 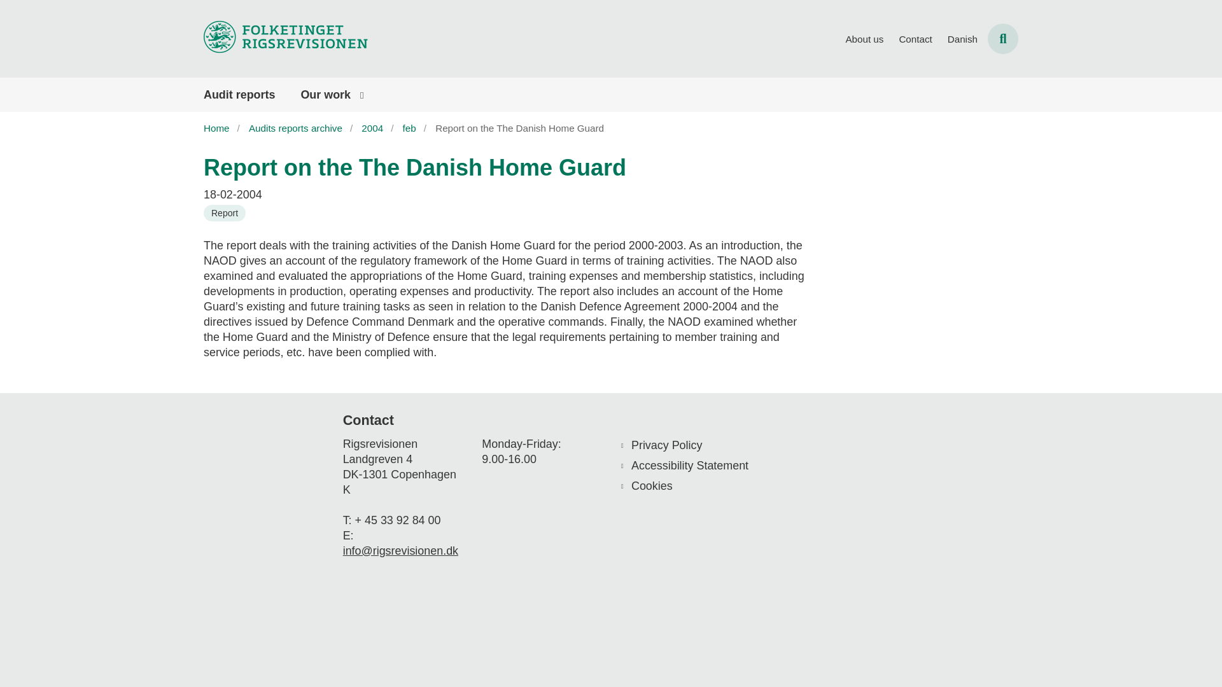 I want to click on Danish, so click(x=962, y=39).